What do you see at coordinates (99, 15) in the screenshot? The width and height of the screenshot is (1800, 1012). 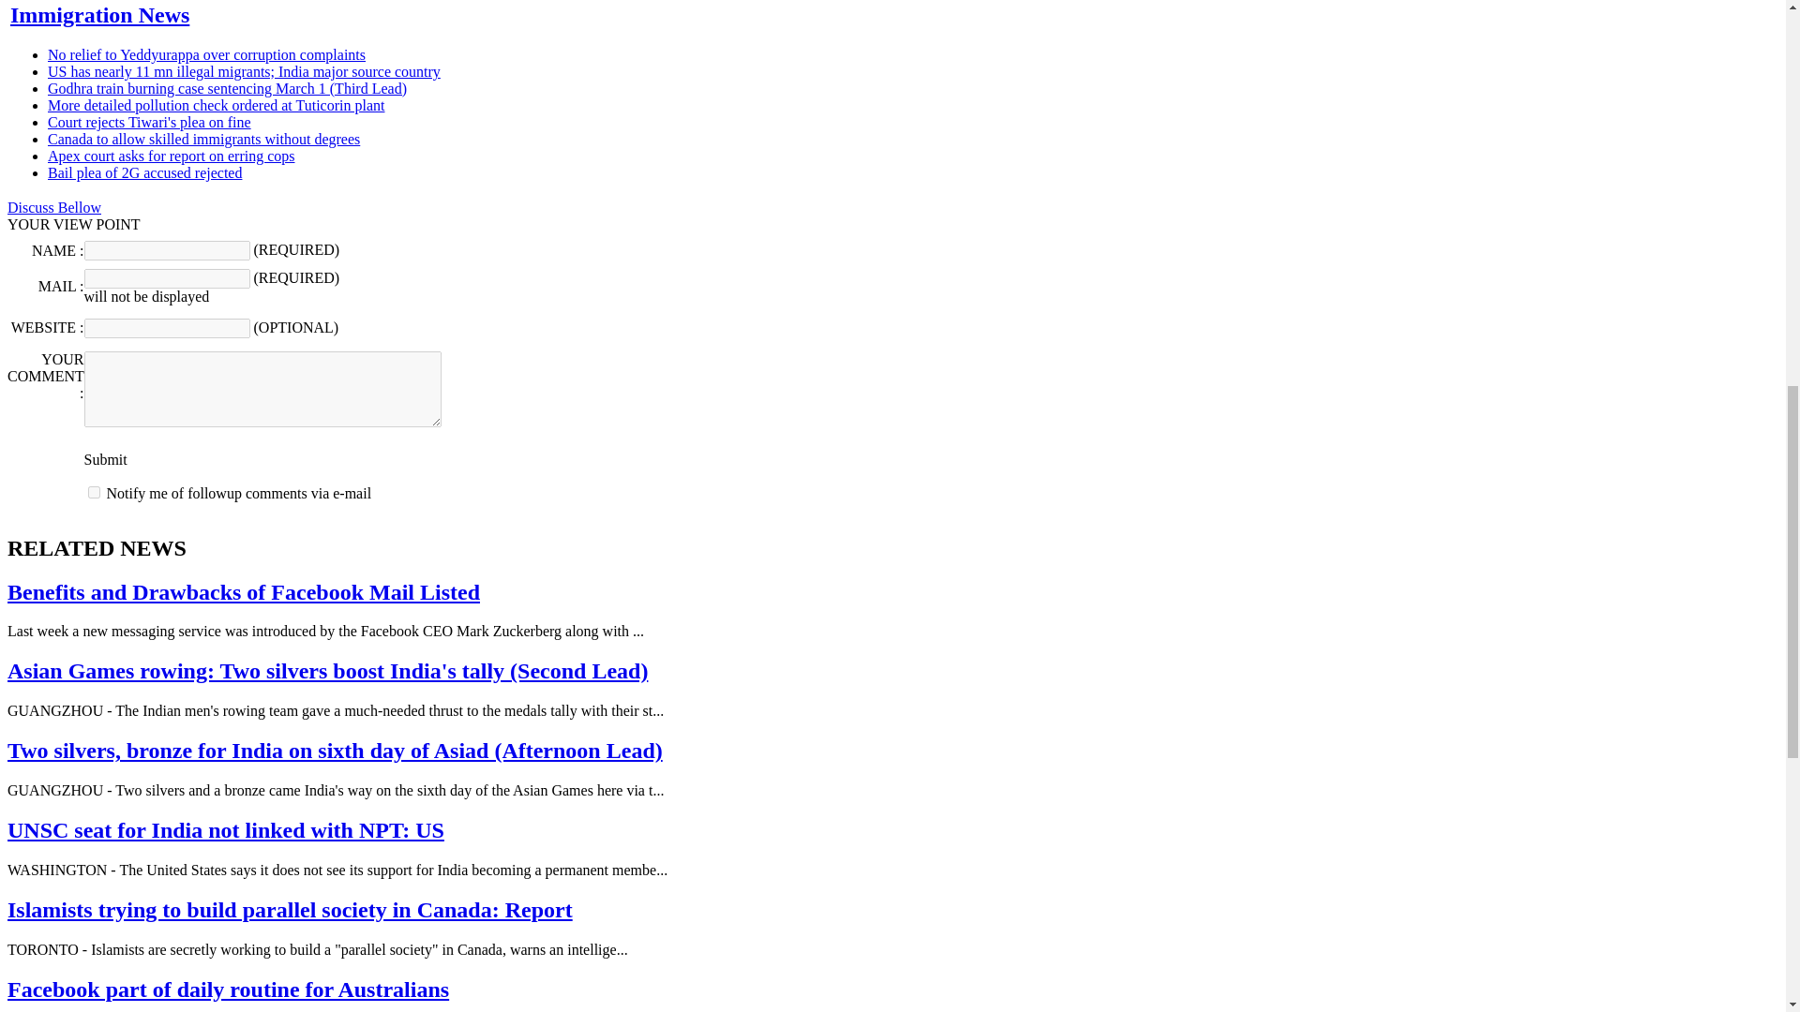 I see `Immigration News` at bounding box center [99, 15].